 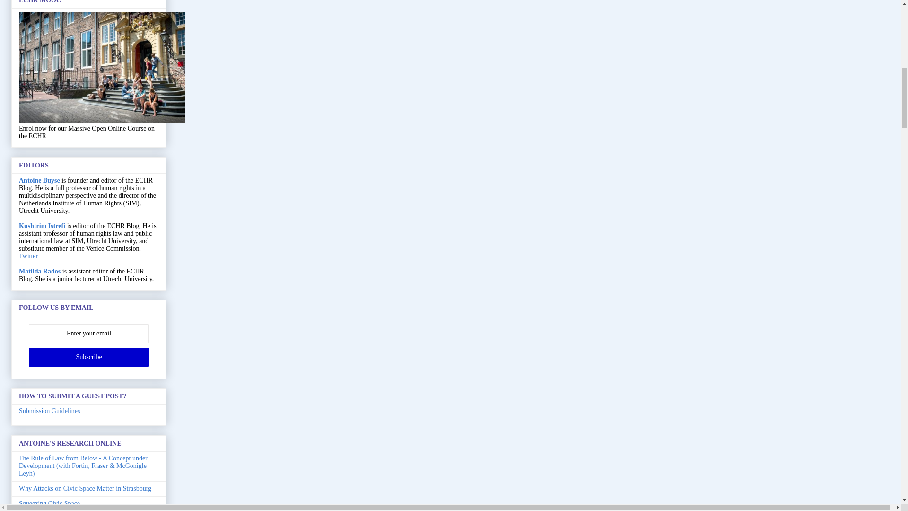 I want to click on Squeezing Civic Space, so click(x=49, y=503).